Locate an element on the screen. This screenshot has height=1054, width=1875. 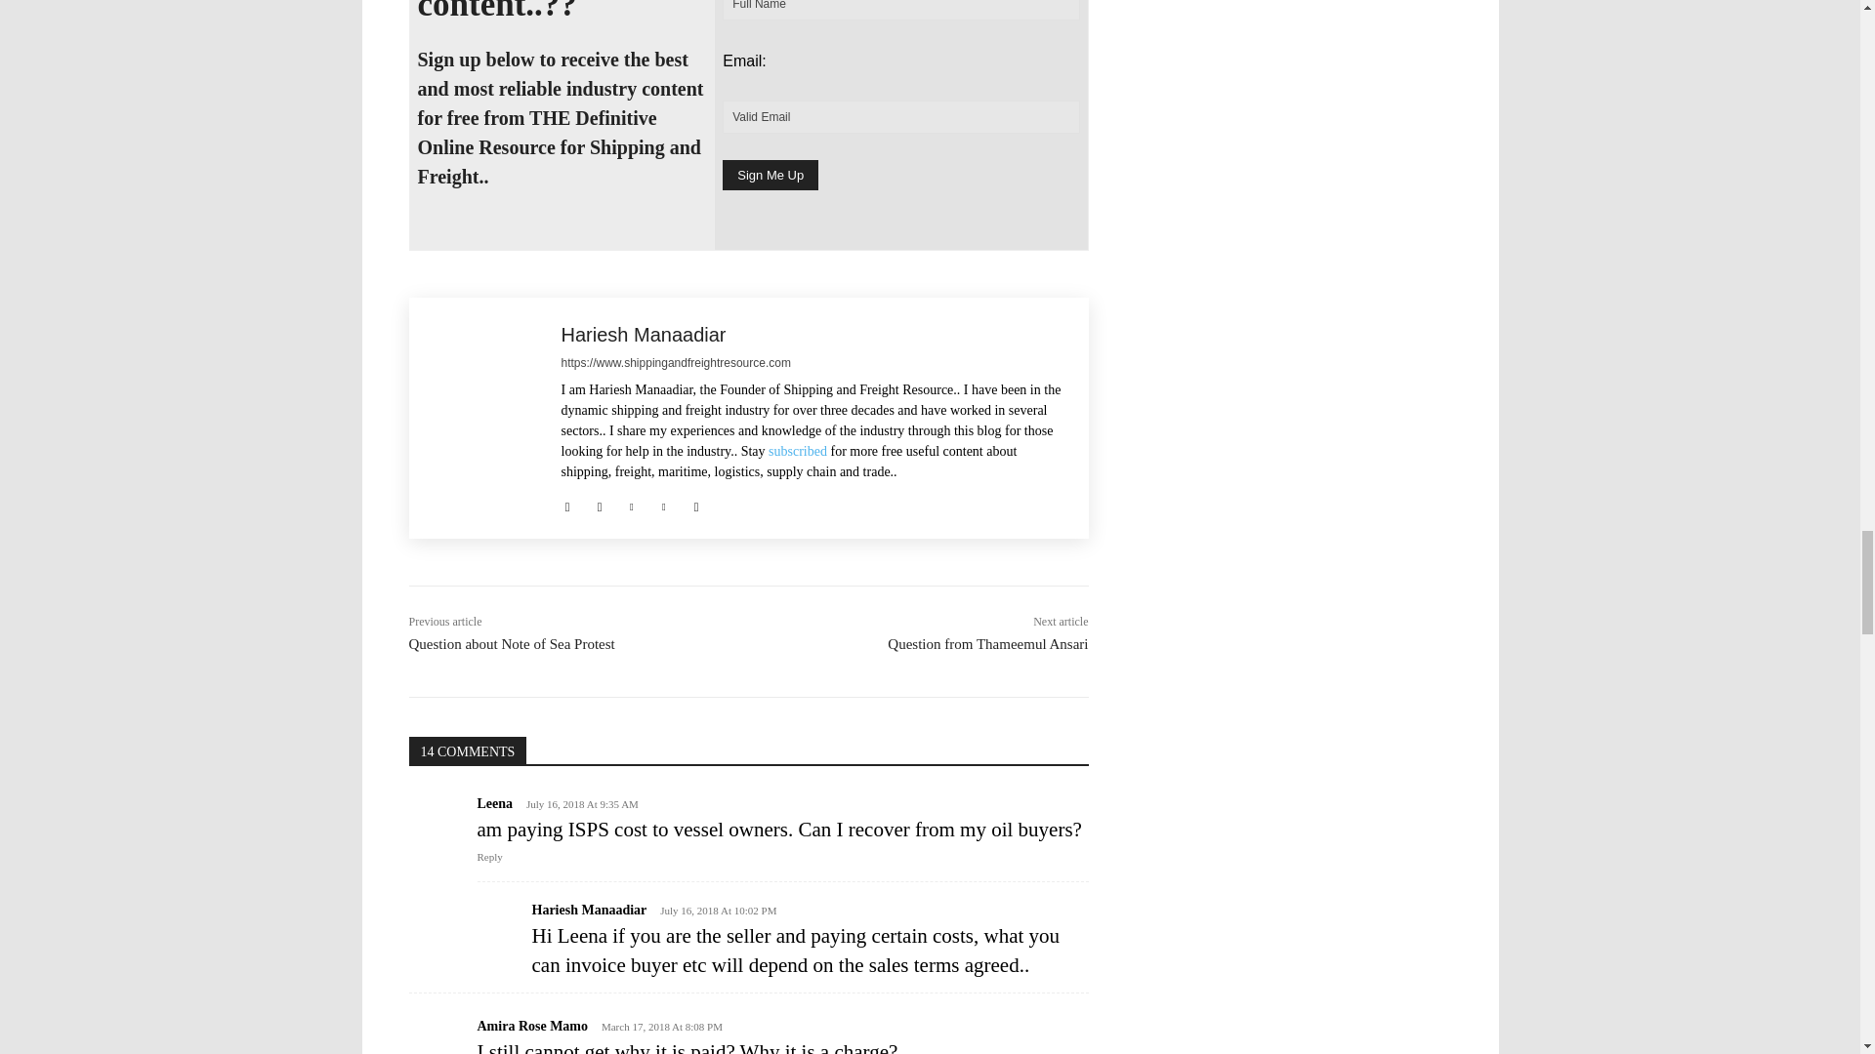
Full Name is located at coordinates (900, 10).